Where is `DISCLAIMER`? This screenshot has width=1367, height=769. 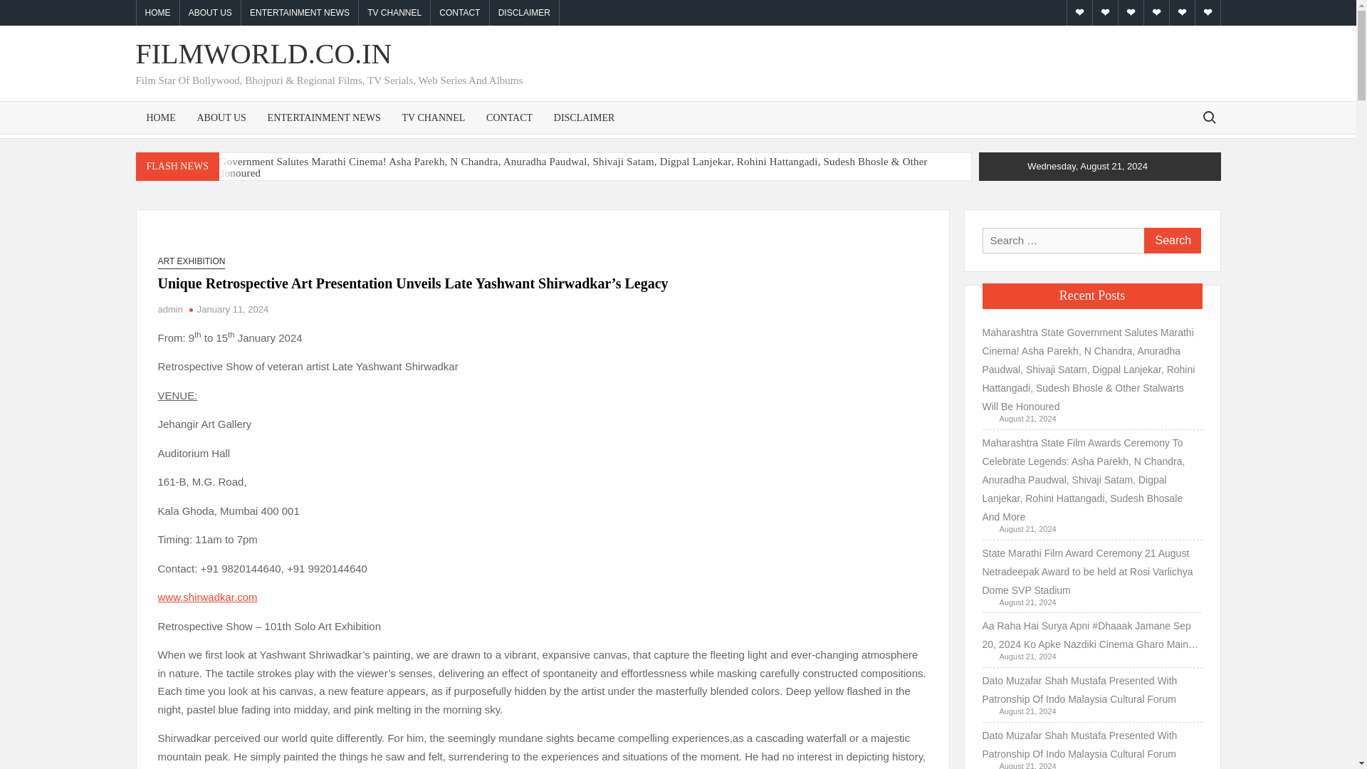 DISCLAIMER is located at coordinates (524, 13).